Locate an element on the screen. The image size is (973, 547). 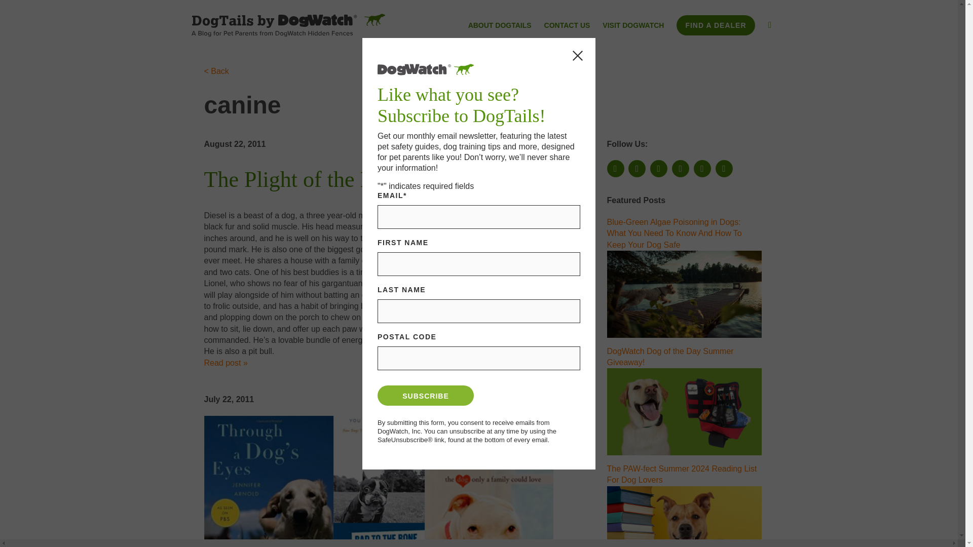
FIND A DEALER is located at coordinates (716, 25).